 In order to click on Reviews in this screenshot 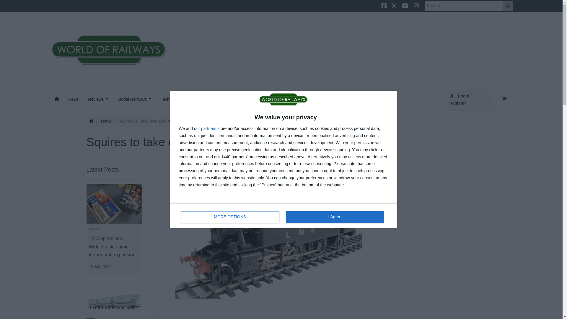, I will do `click(98, 100)`.